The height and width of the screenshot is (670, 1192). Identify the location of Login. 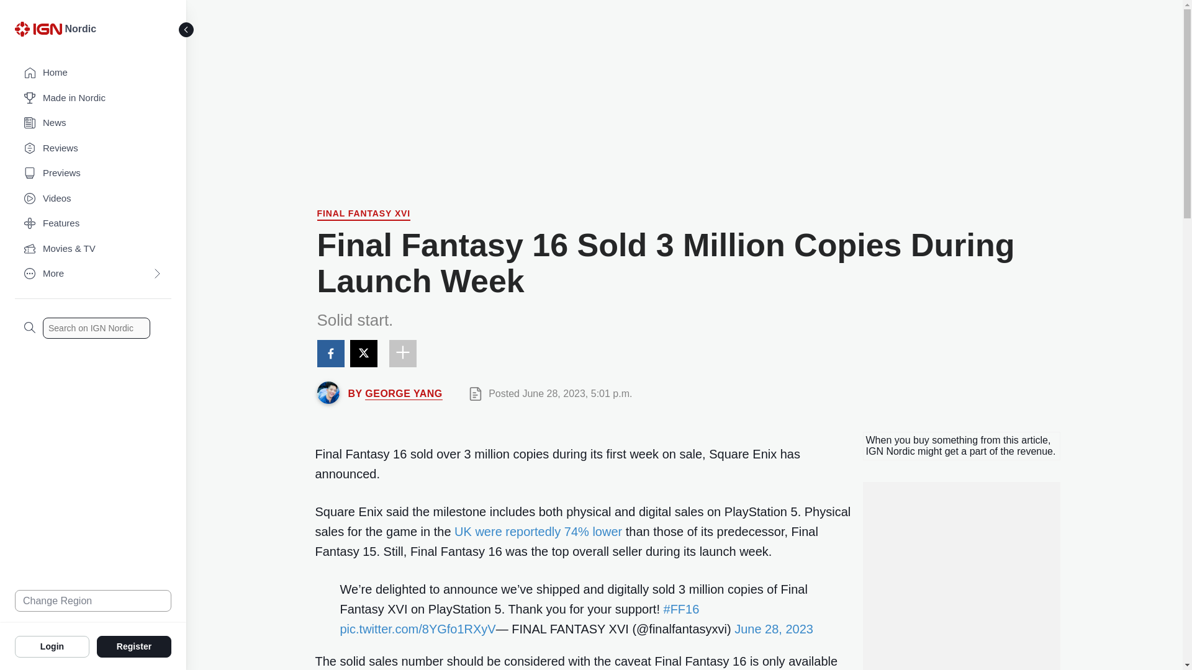
(52, 646).